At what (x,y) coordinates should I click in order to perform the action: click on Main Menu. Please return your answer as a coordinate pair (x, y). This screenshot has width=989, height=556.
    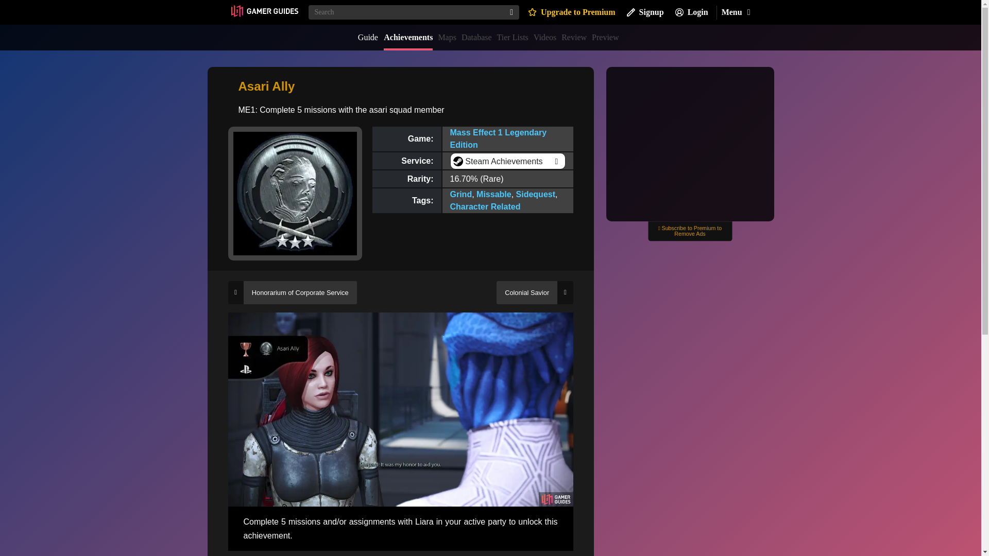
    Looking at the image, I should click on (735, 12).